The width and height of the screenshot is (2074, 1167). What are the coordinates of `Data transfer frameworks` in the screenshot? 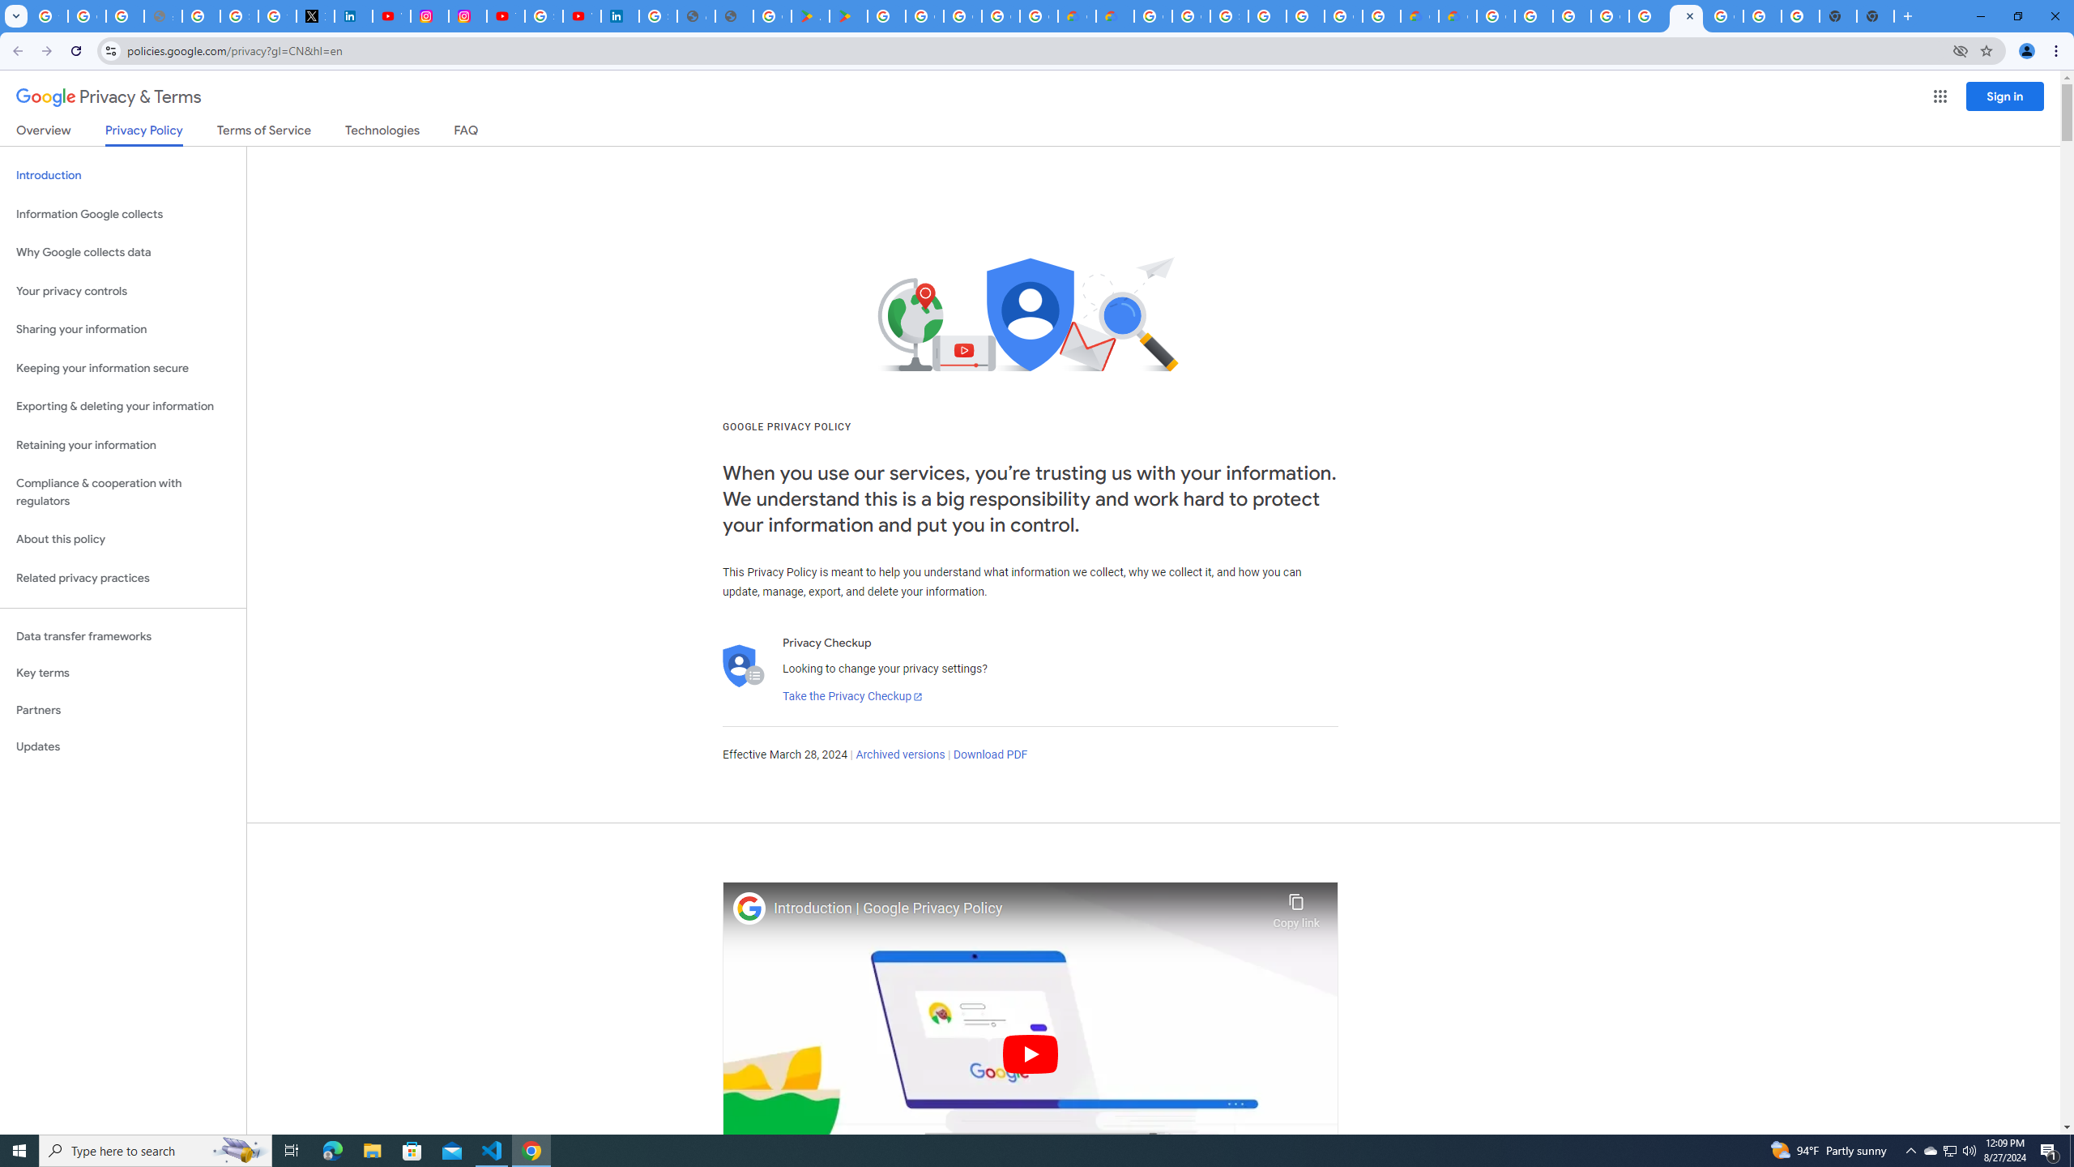 It's located at (123, 636).